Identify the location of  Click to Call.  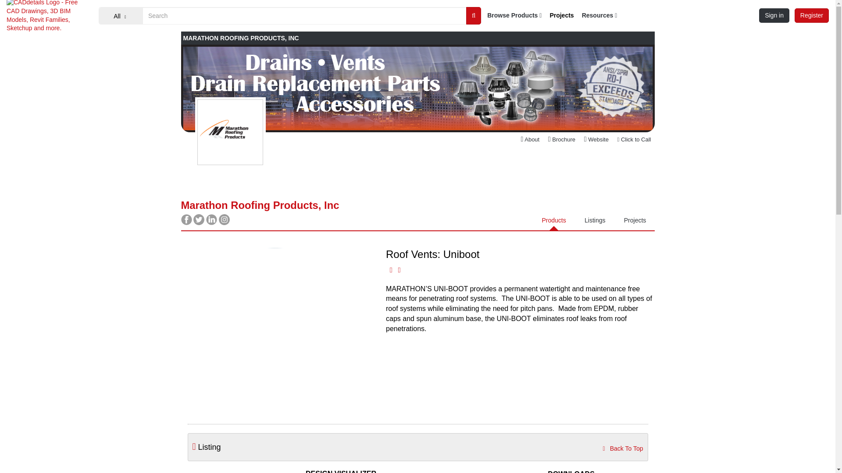
(634, 140).